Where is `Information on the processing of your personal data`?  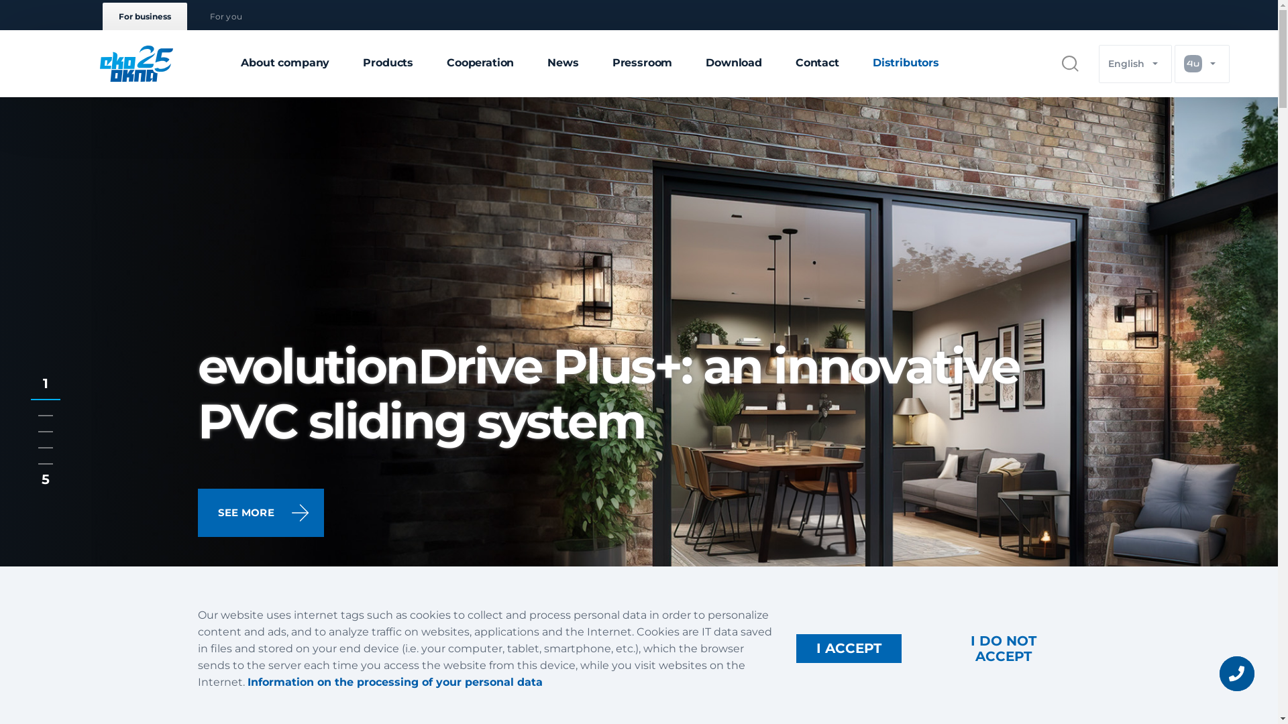 Information on the processing of your personal data is located at coordinates (394, 682).